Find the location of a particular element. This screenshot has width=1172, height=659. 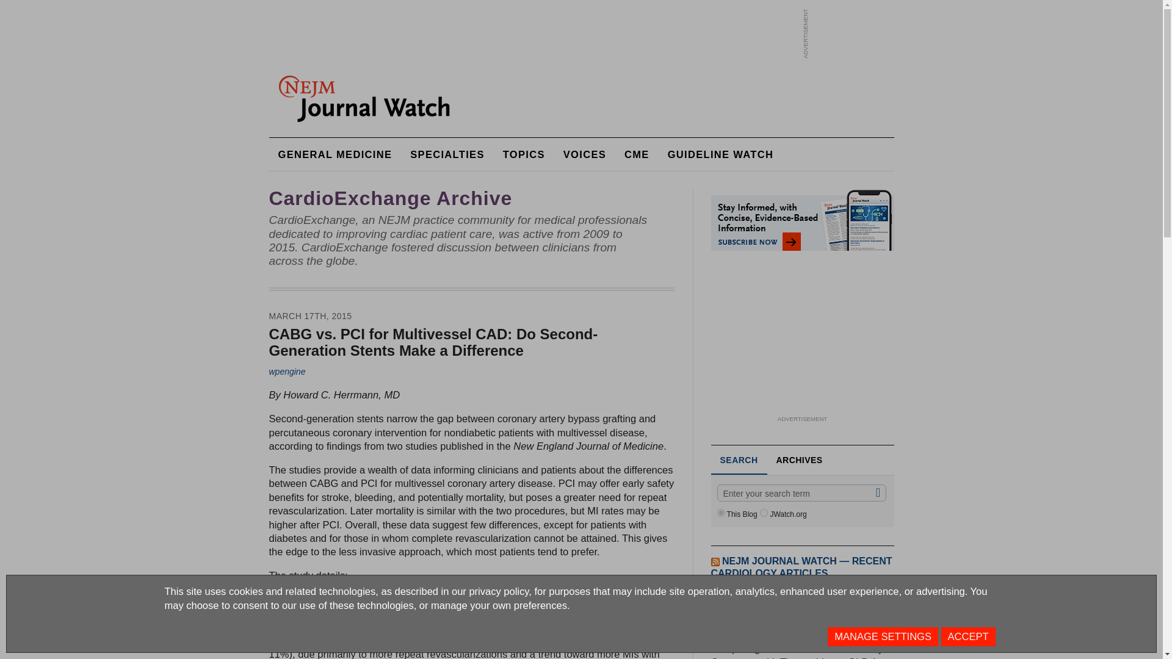

GENERAL MEDICINE is located at coordinates (335, 154).